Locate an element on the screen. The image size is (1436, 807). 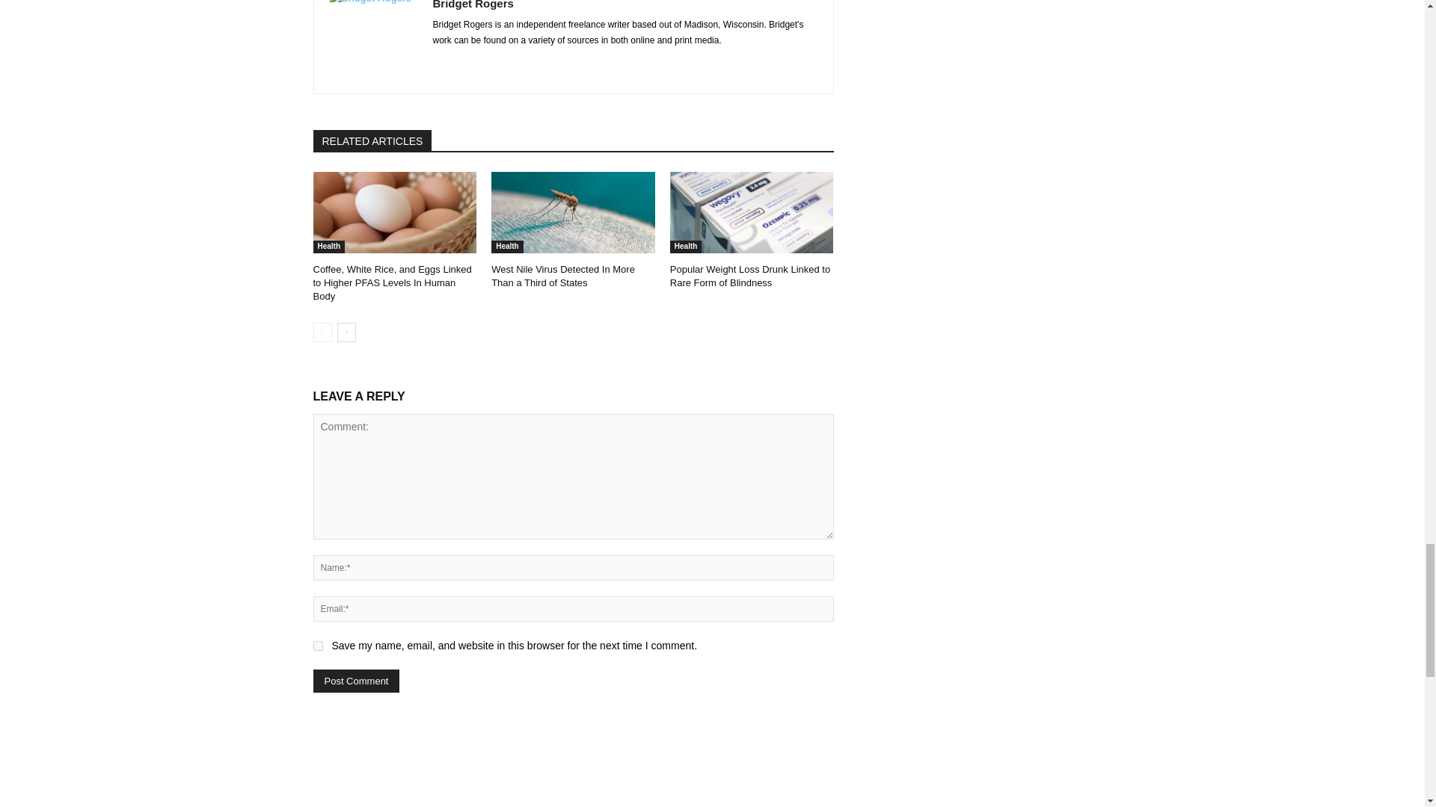
yes is located at coordinates (317, 646).